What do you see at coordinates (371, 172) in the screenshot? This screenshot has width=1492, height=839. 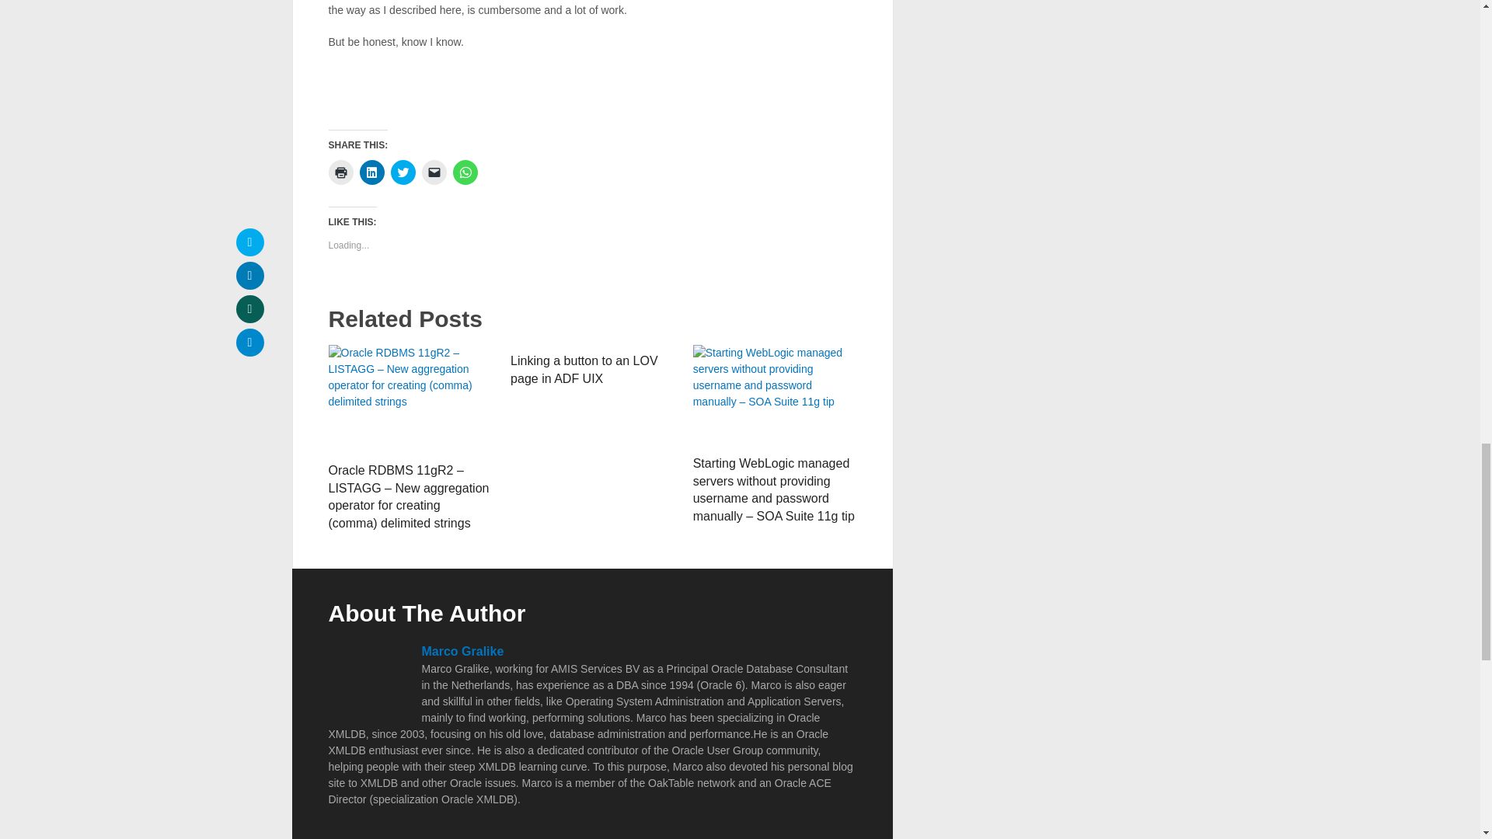 I see `Click to share on LinkedIn` at bounding box center [371, 172].